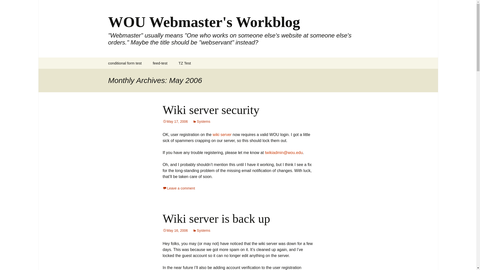  I want to click on Systems, so click(201, 121).